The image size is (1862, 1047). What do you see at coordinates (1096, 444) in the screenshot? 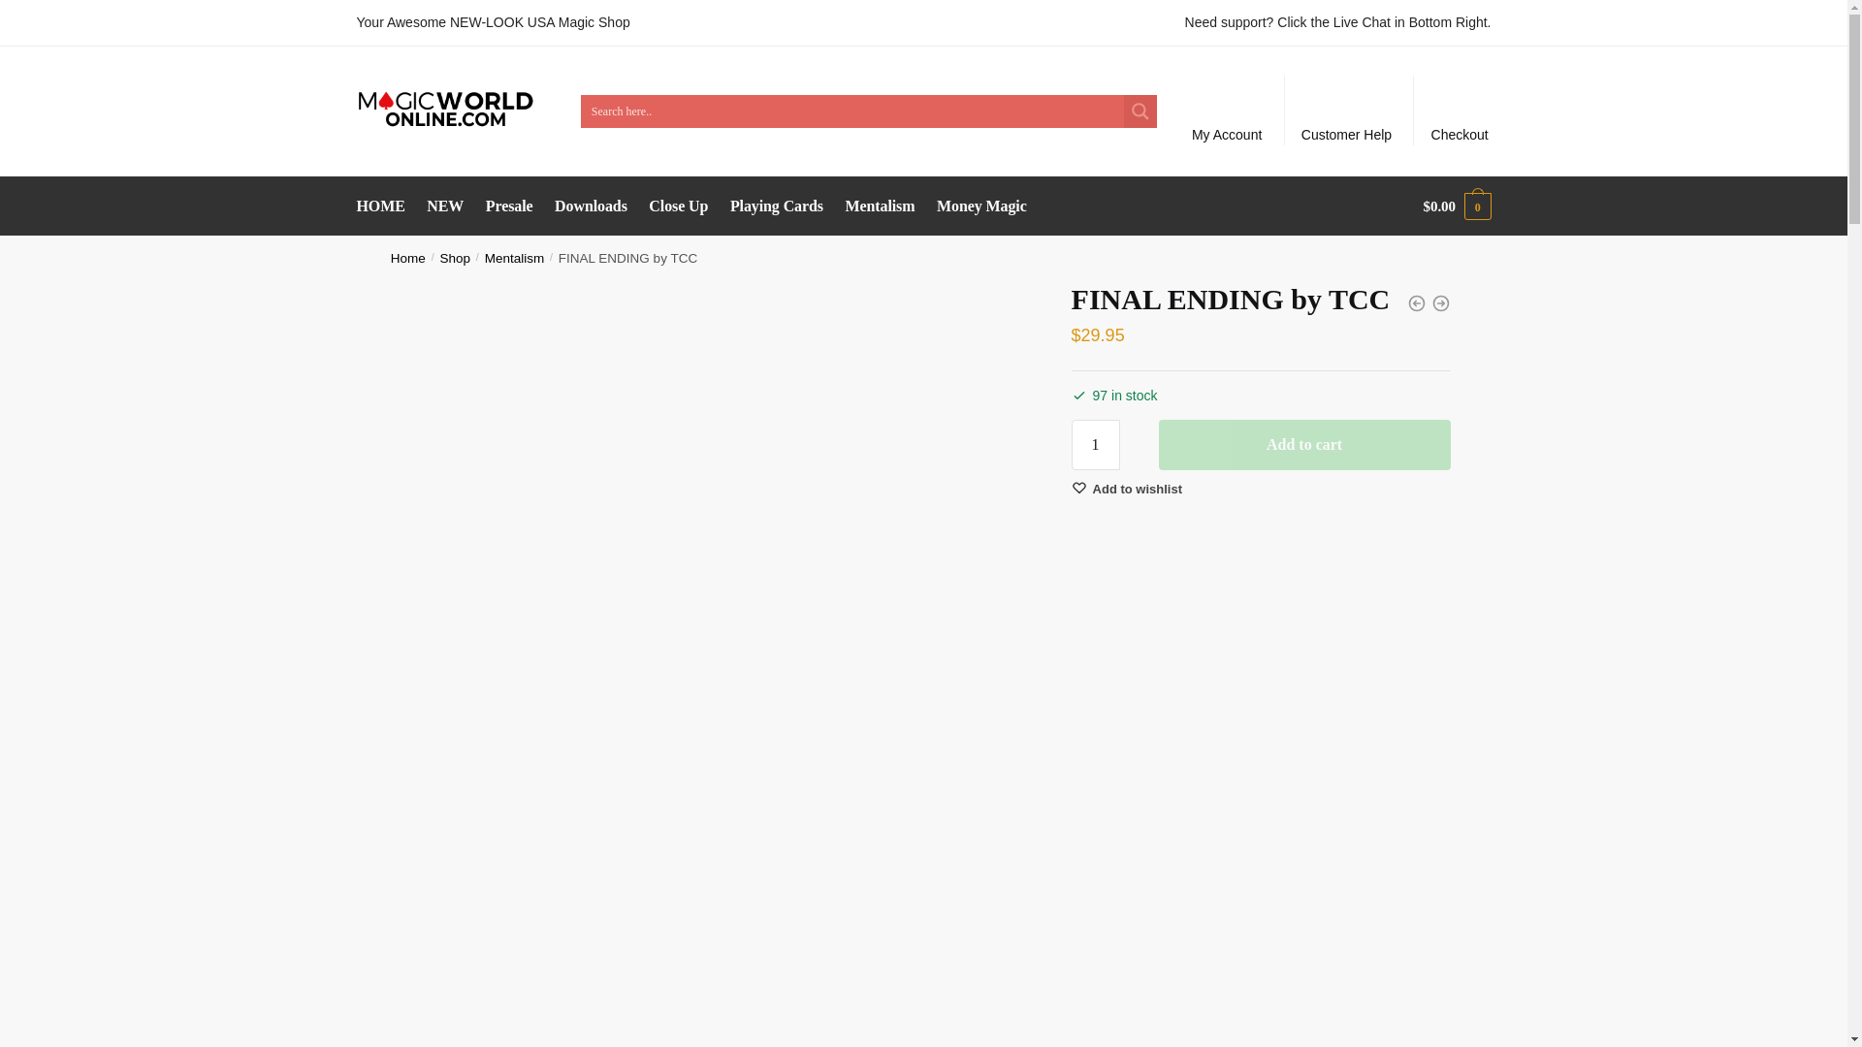
I see `1` at bounding box center [1096, 444].